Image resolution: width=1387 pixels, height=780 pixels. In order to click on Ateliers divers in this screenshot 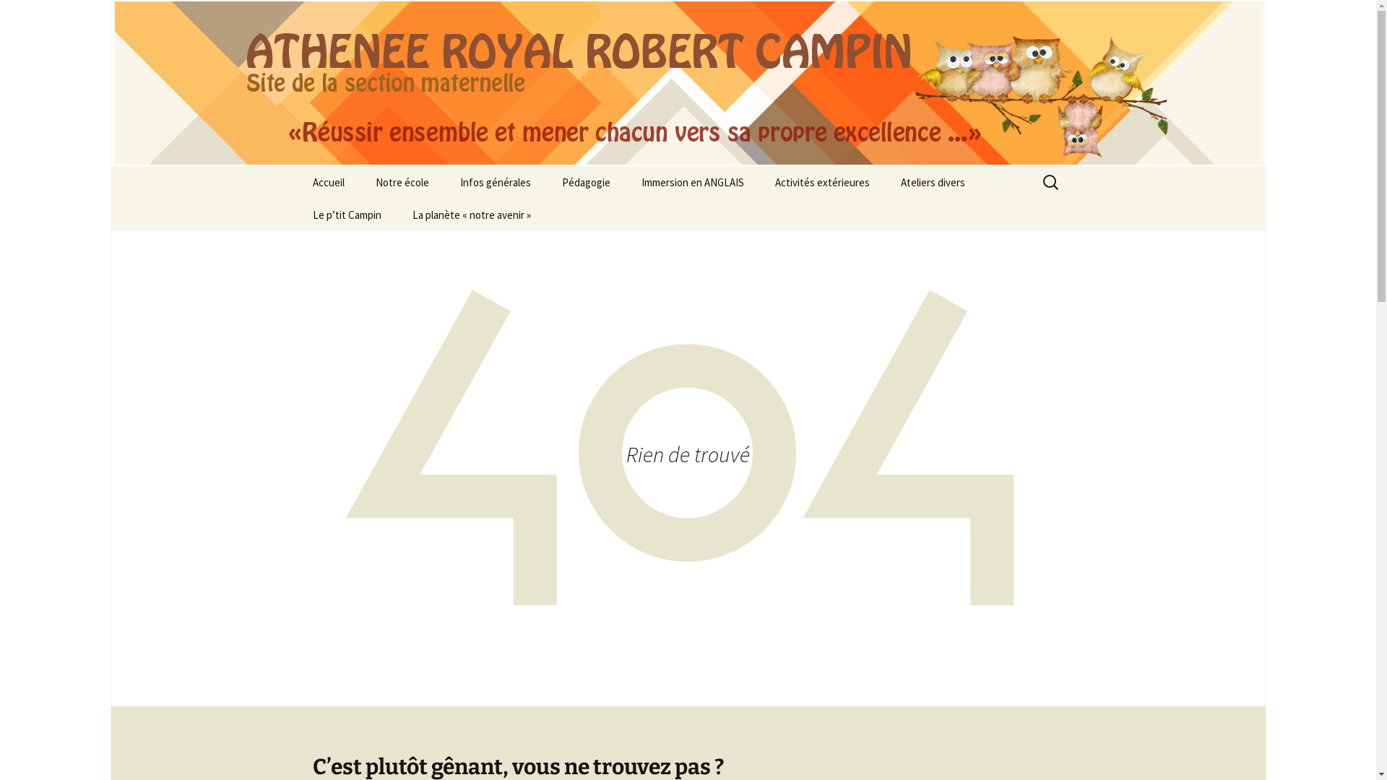, I will do `click(932, 182)`.